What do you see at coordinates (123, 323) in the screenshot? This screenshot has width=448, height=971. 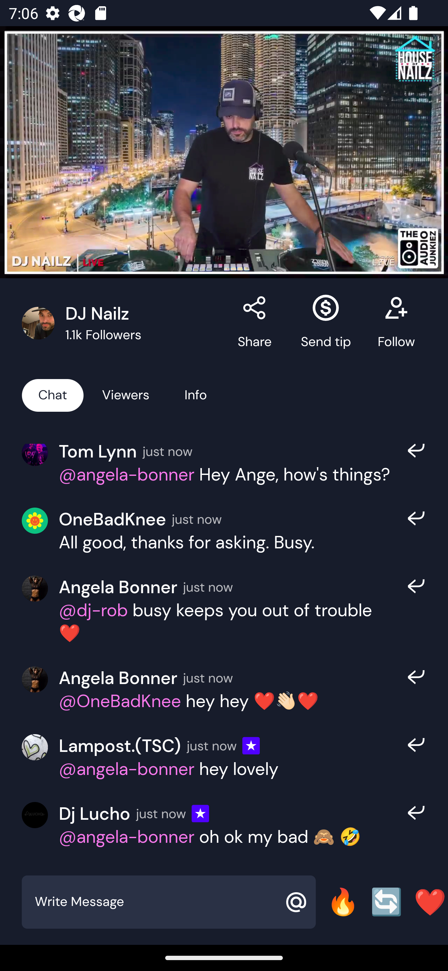 I see `DJ Nailz, 1.1k Followers DJ Nailz 1.1k Followers` at bounding box center [123, 323].